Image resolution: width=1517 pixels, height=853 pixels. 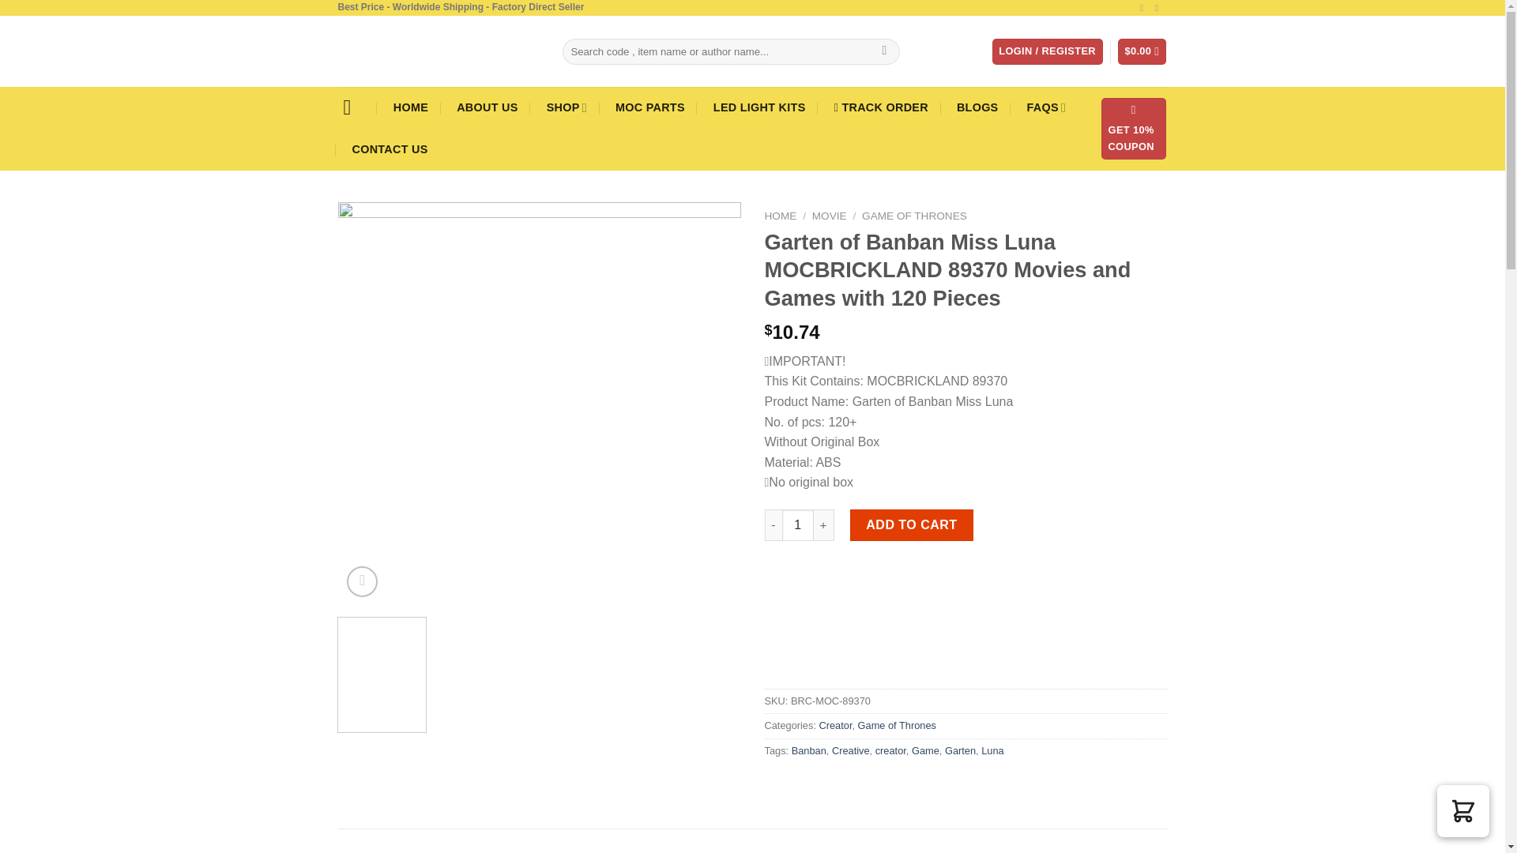 I want to click on SHOP, so click(x=567, y=107).